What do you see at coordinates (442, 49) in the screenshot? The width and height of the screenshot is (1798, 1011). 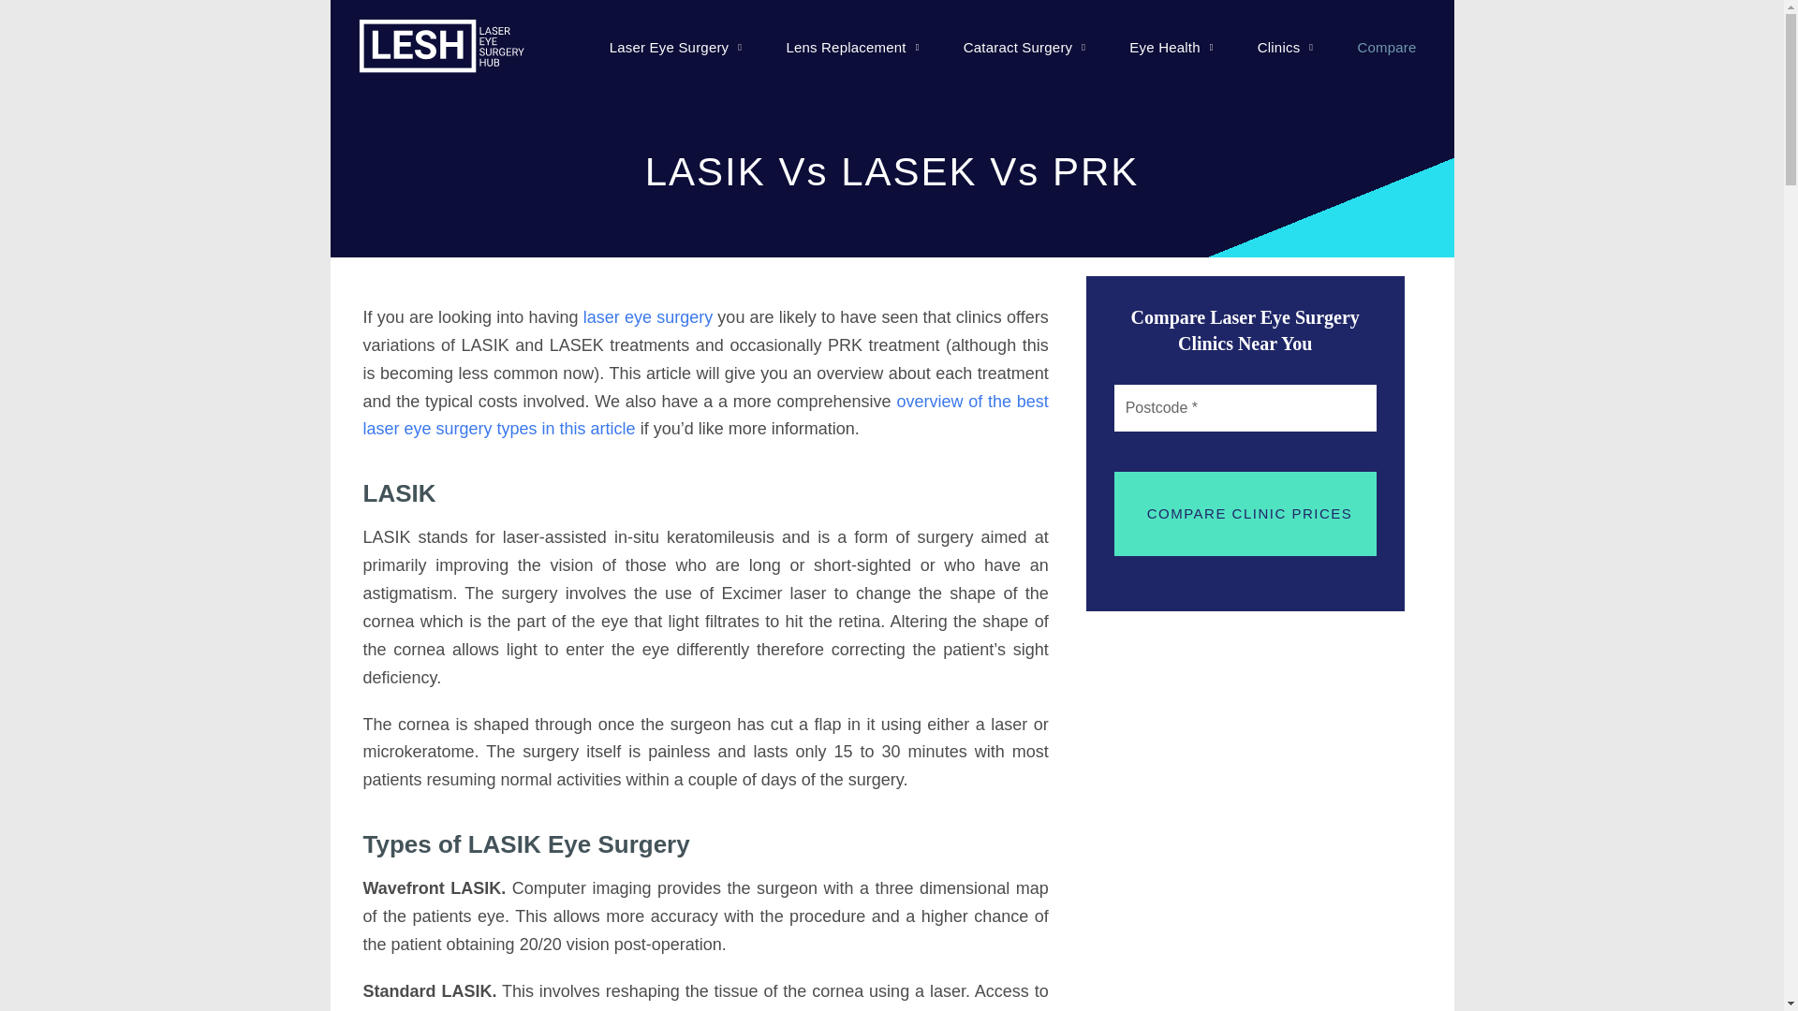 I see `Desktop White LASIK Vs LASEK Vs PRK` at bounding box center [442, 49].